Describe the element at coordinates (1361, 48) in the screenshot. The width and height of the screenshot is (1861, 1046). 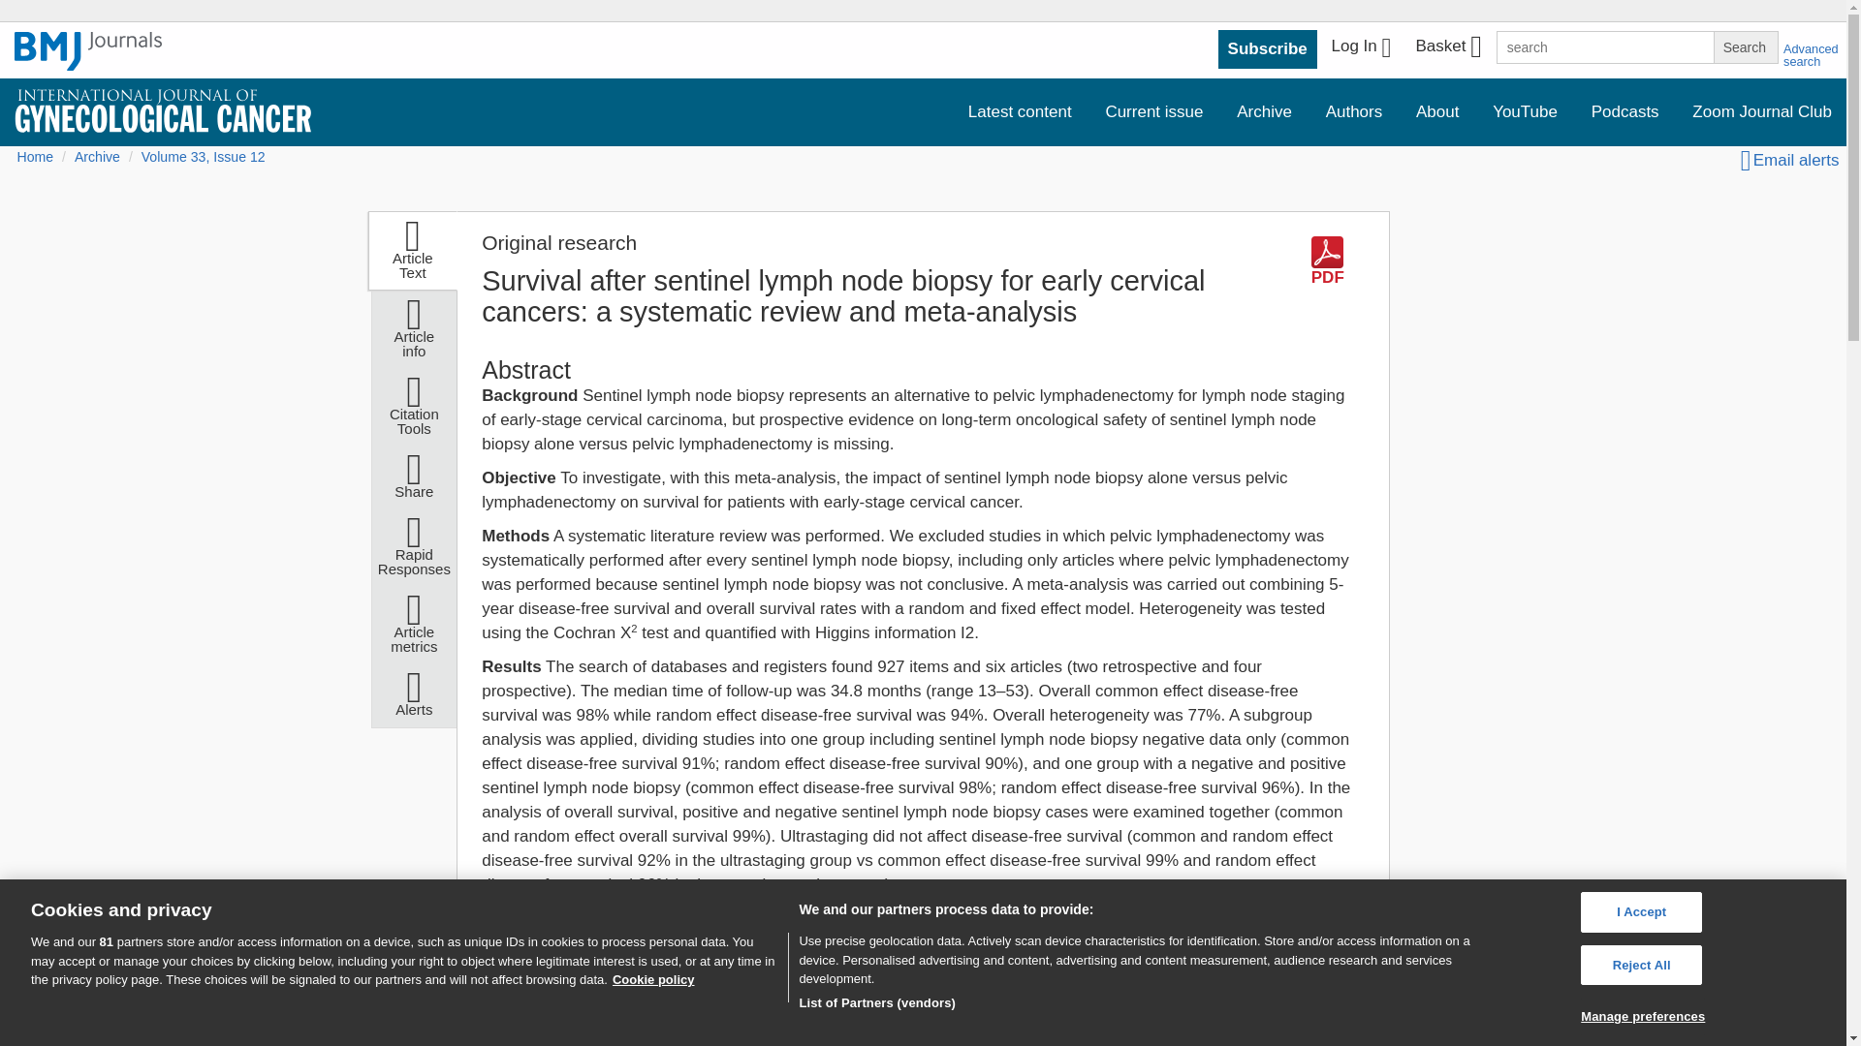
I see `Log In` at that location.